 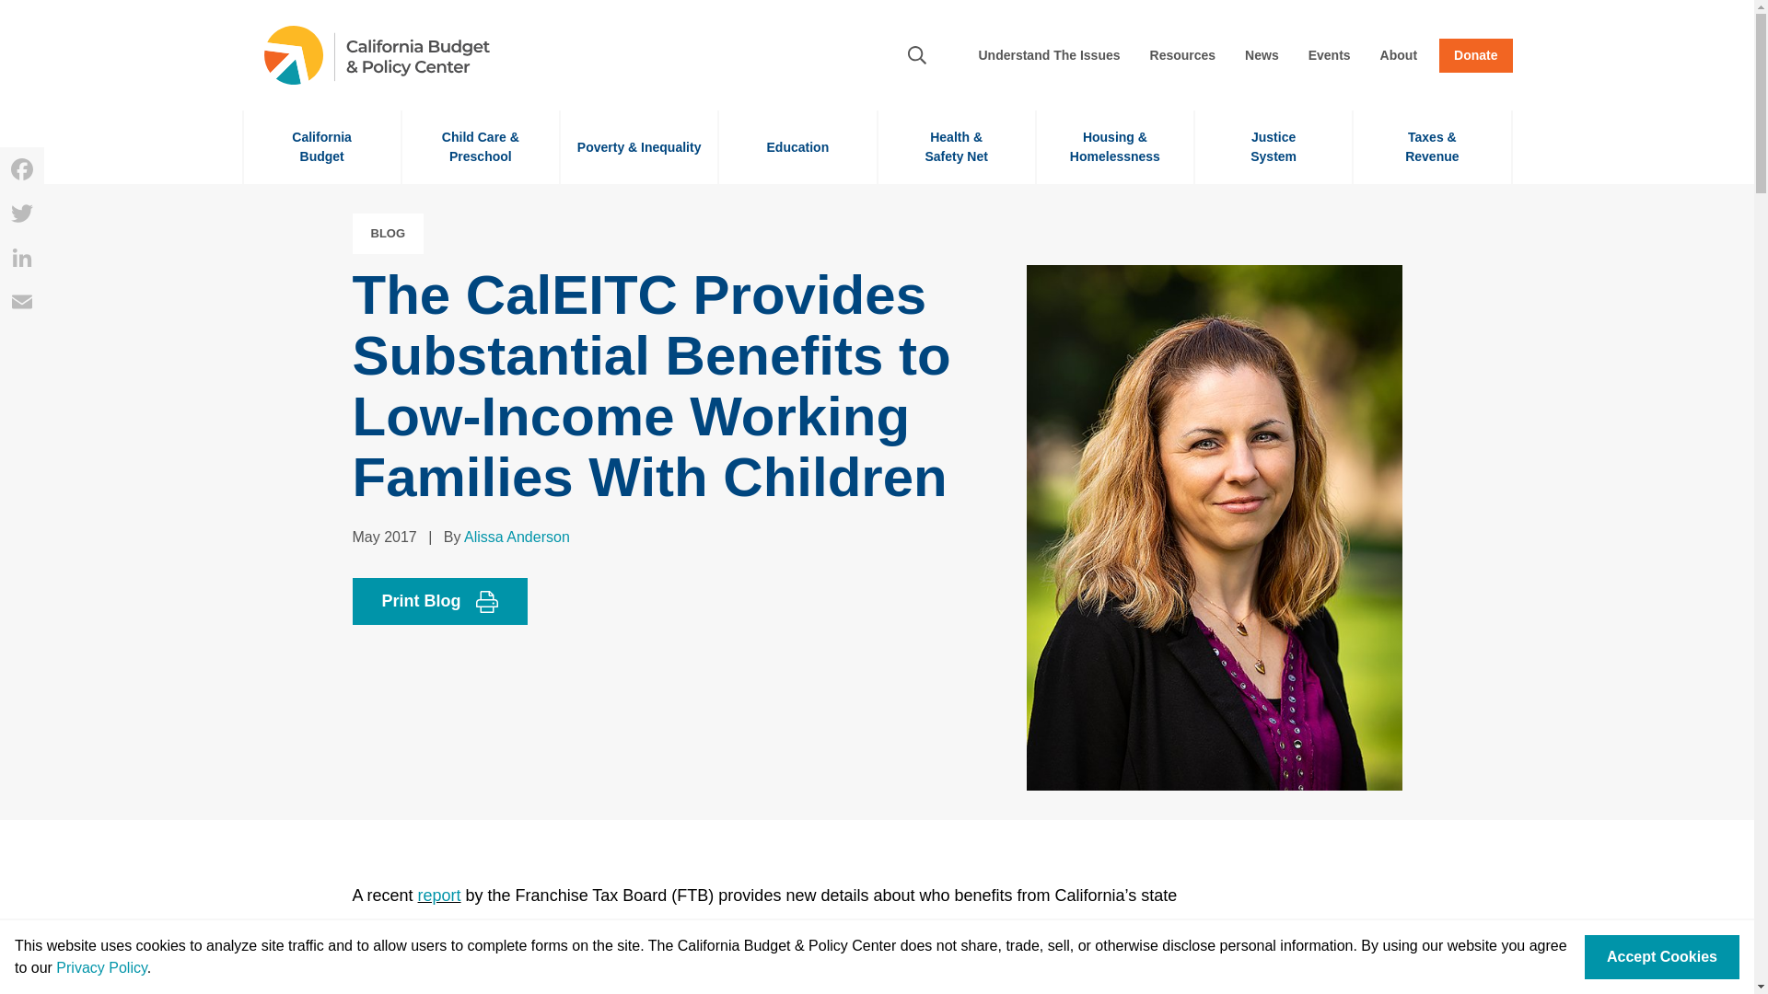 I want to click on Resources, so click(x=1399, y=55).